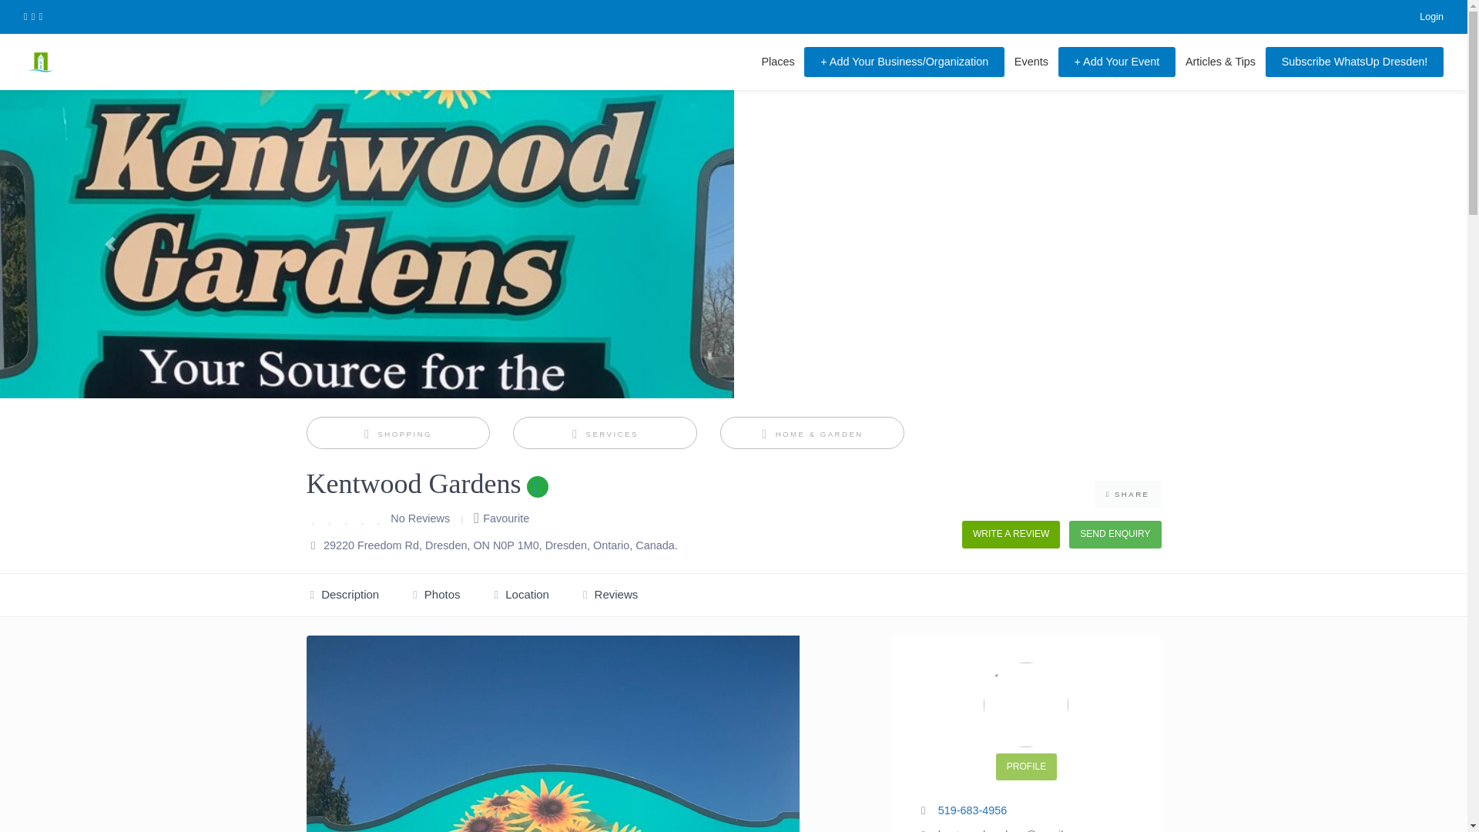  I want to click on Reviews, so click(610, 595).